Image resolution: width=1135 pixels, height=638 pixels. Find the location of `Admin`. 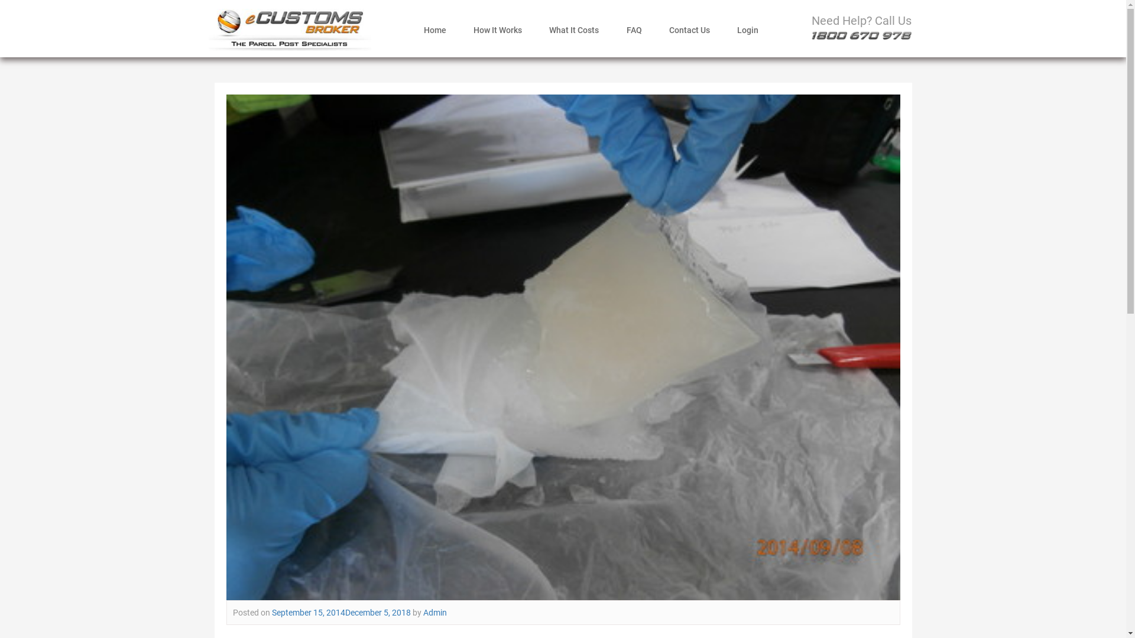

Admin is located at coordinates (435, 613).